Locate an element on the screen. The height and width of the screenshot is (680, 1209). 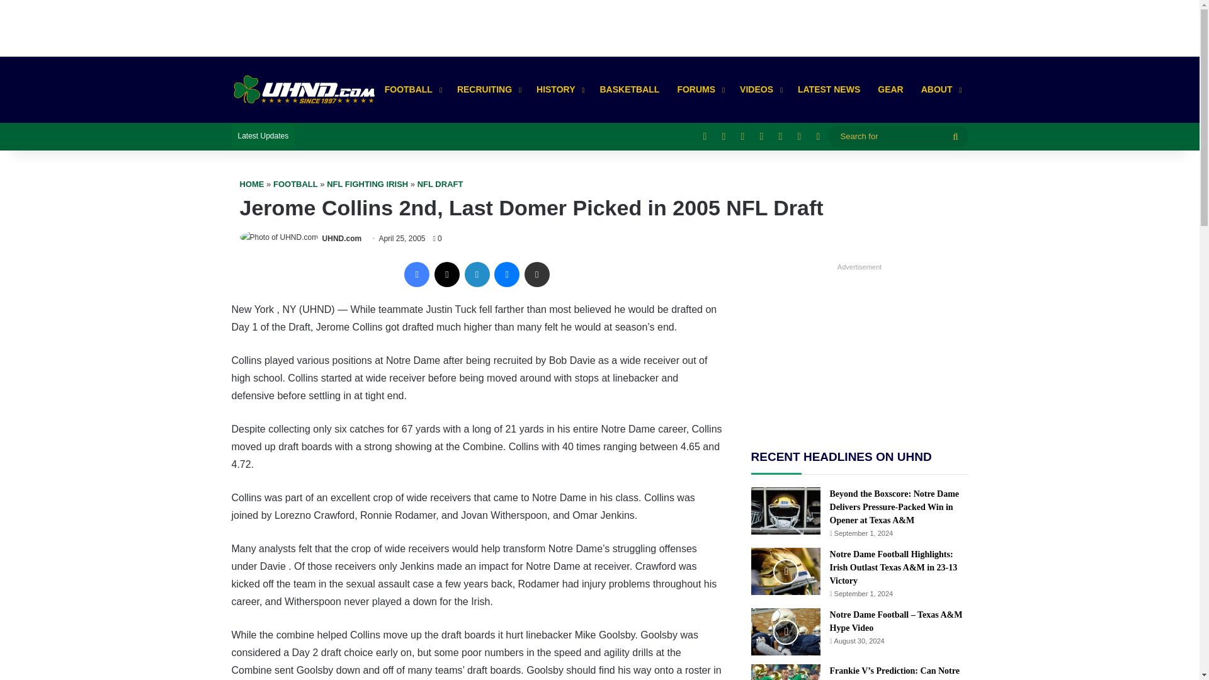
Messenger is located at coordinates (507, 274).